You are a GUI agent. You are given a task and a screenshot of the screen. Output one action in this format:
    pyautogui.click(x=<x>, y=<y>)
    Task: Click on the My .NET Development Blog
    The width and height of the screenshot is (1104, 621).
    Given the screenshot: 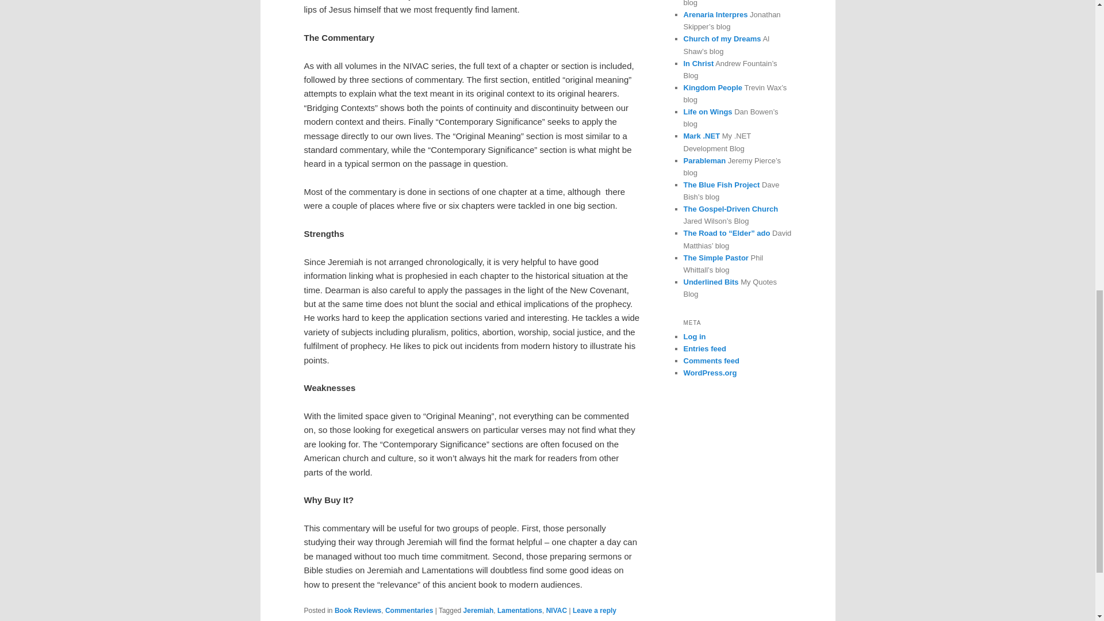 What is the action you would take?
    pyautogui.click(x=701, y=136)
    